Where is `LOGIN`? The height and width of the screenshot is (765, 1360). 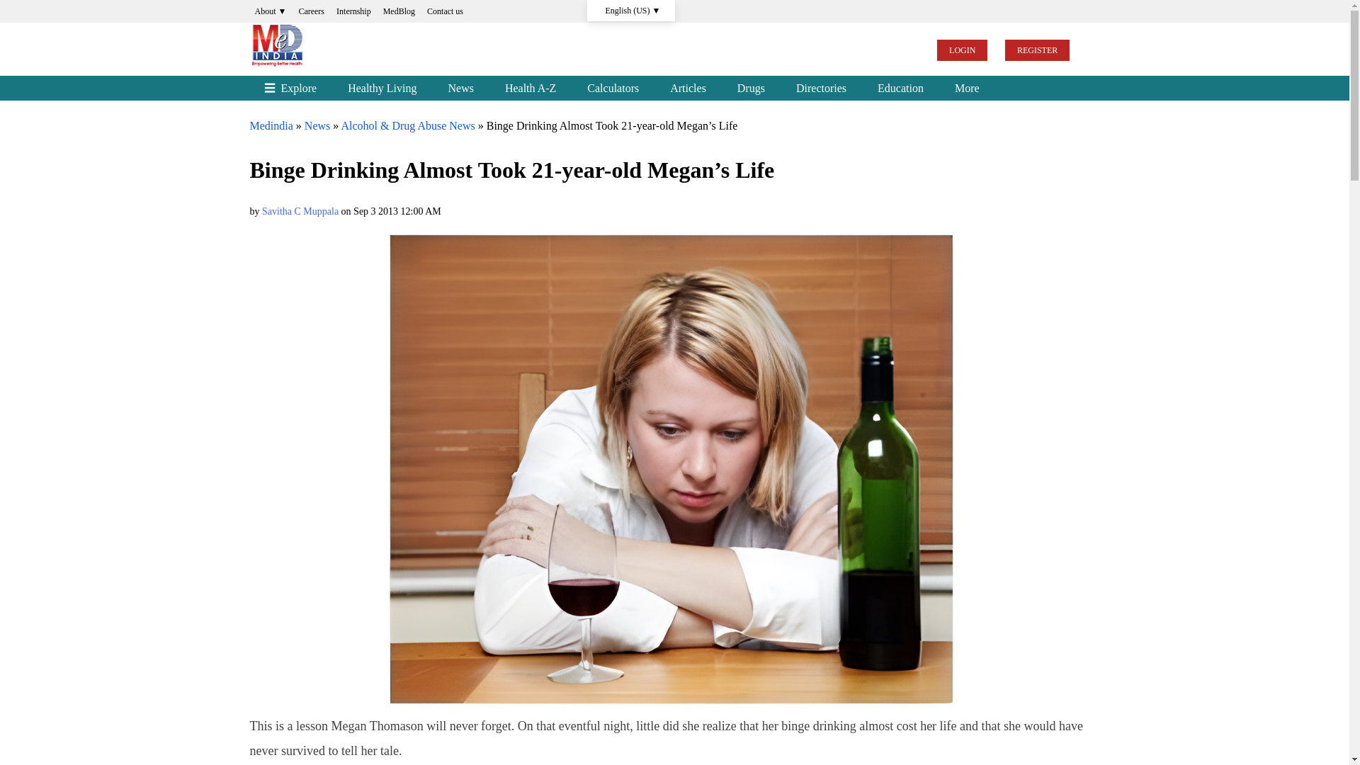
LOGIN is located at coordinates (962, 50).